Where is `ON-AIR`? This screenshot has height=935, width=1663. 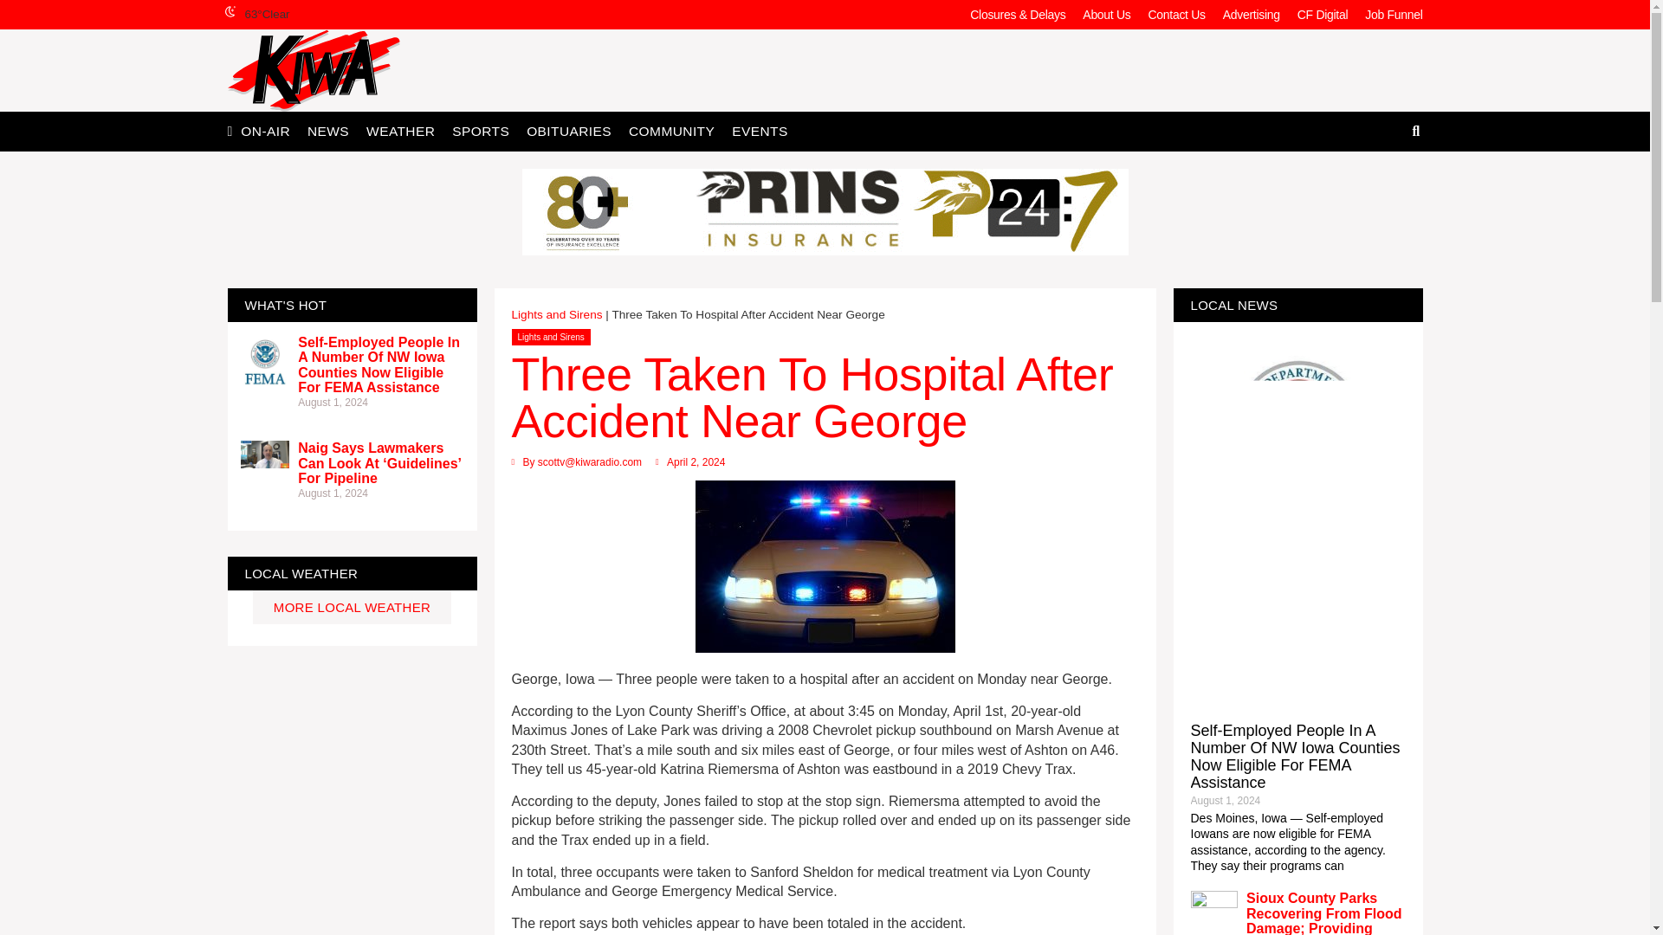 ON-AIR is located at coordinates (265, 130).